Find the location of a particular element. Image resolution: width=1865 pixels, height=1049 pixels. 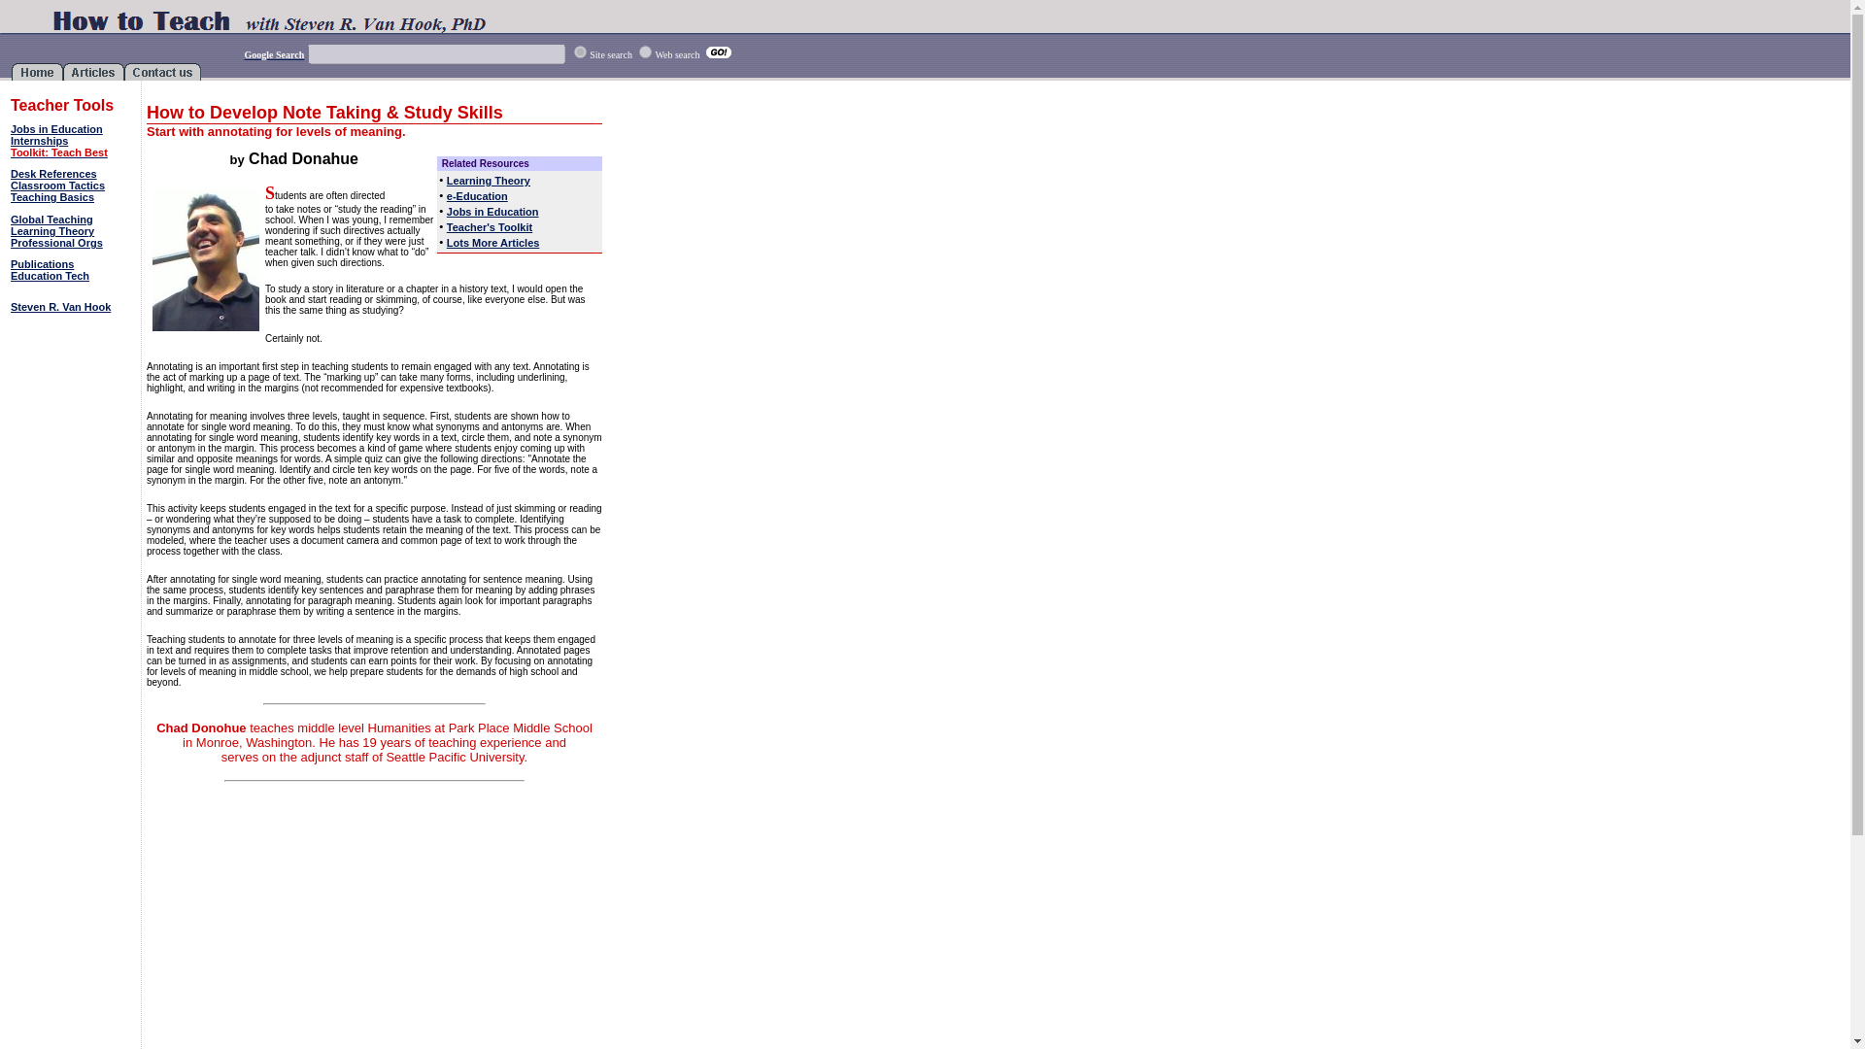

Jobs in Education is located at coordinates (492, 211).